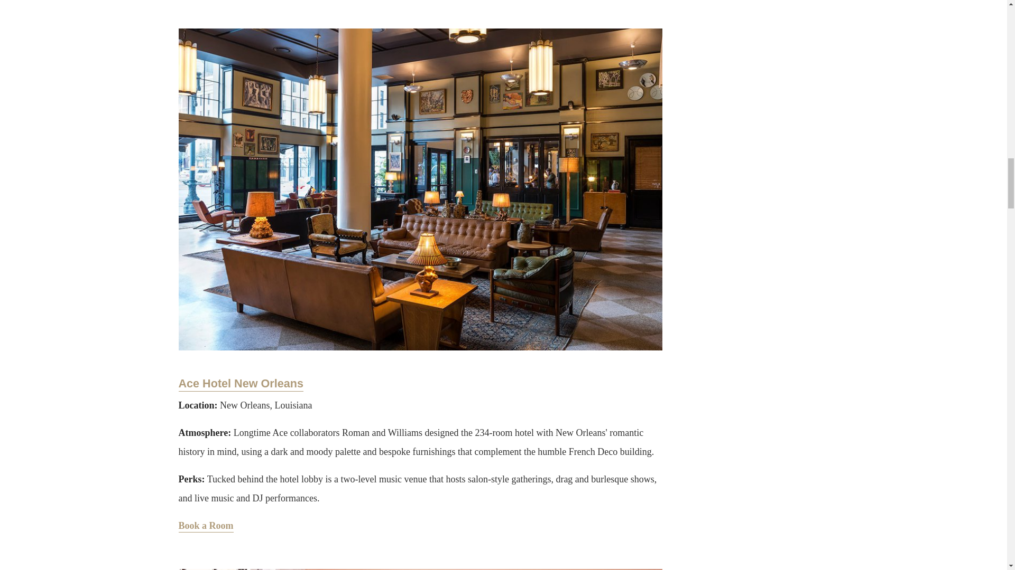  What do you see at coordinates (206, 526) in the screenshot?
I see `Book a Room` at bounding box center [206, 526].